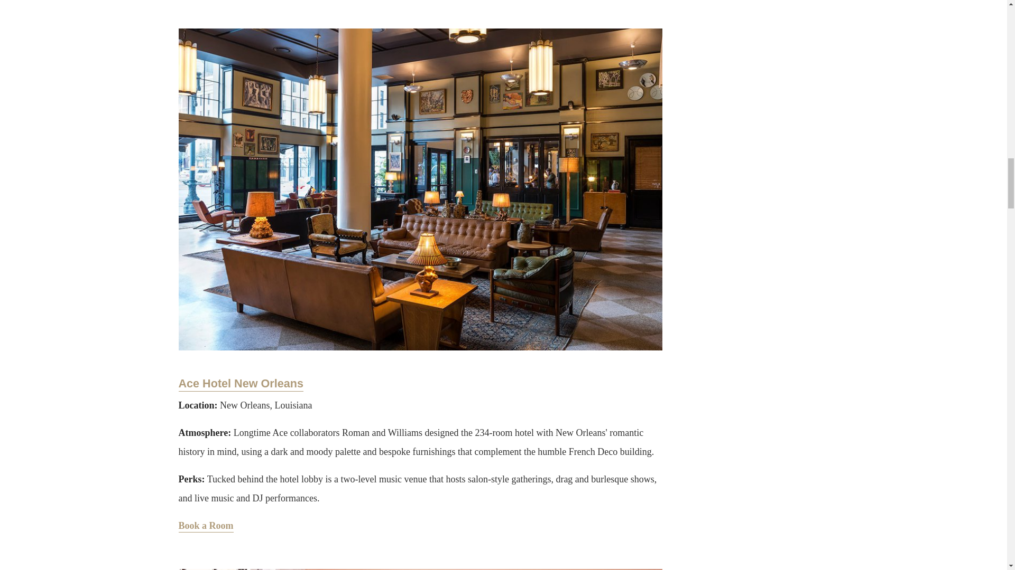  What do you see at coordinates (206, 526) in the screenshot?
I see `Book a Room` at bounding box center [206, 526].